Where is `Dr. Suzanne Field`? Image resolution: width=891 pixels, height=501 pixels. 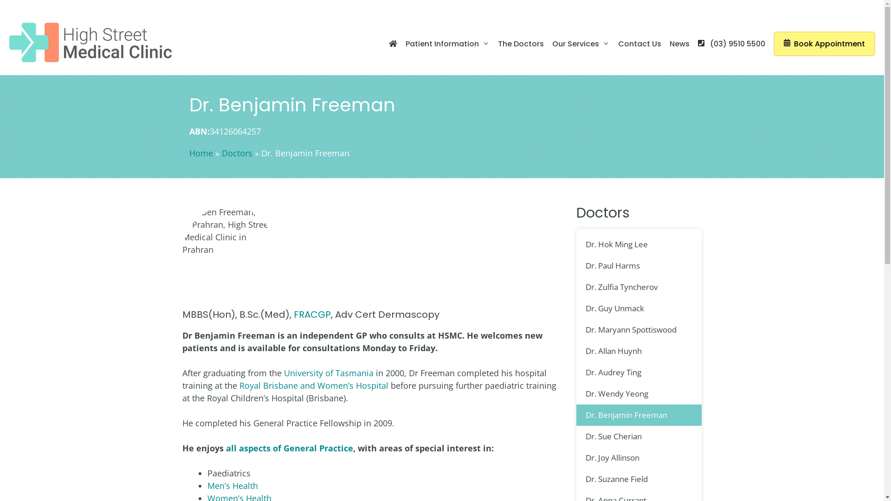
Dr. Suzanne Field is located at coordinates (639, 479).